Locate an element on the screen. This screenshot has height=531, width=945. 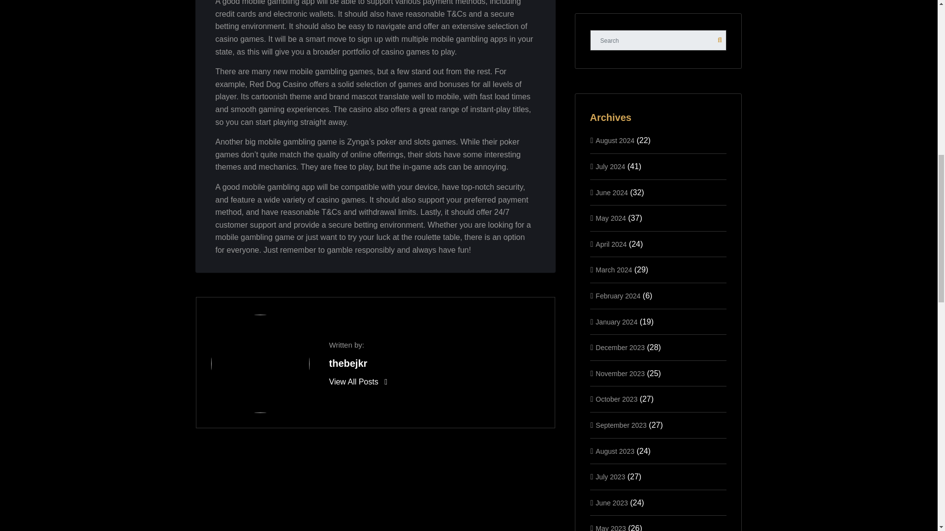
March 2024 is located at coordinates (613, 270).